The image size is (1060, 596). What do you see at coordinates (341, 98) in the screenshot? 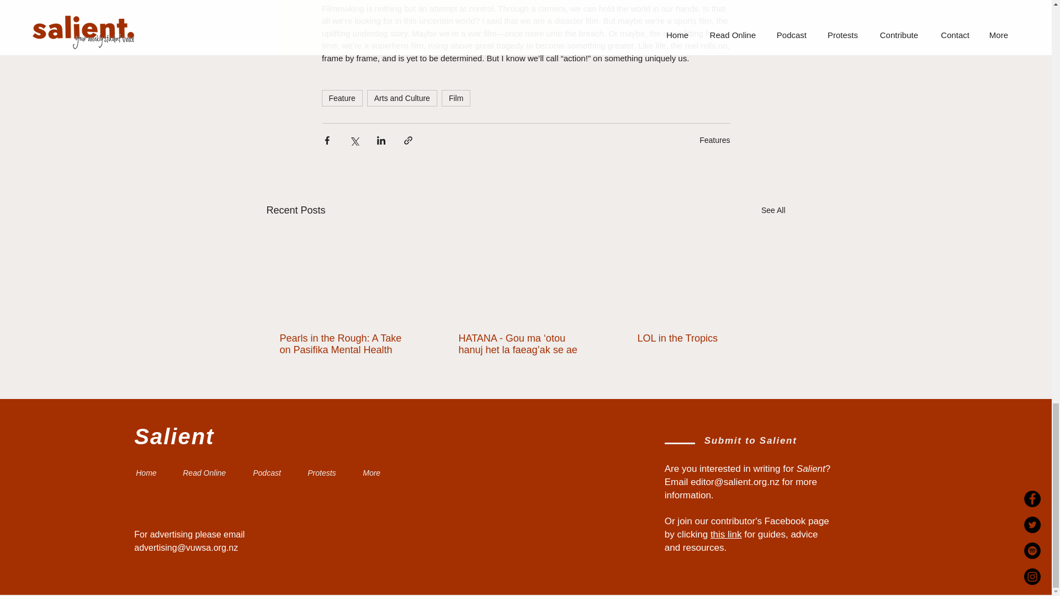
I see `Feature` at bounding box center [341, 98].